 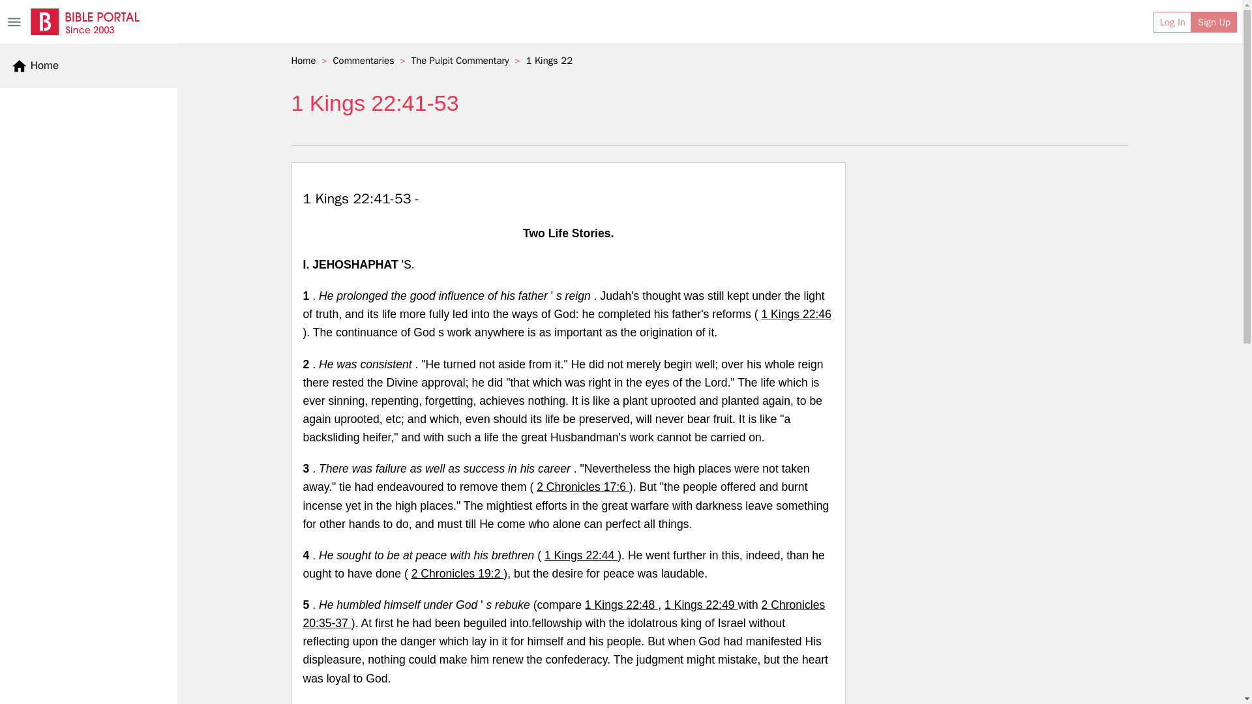 What do you see at coordinates (583, 486) in the screenshot?
I see `Bible Passages -  2 Chronicles 17:6  - click to view detail` at bounding box center [583, 486].